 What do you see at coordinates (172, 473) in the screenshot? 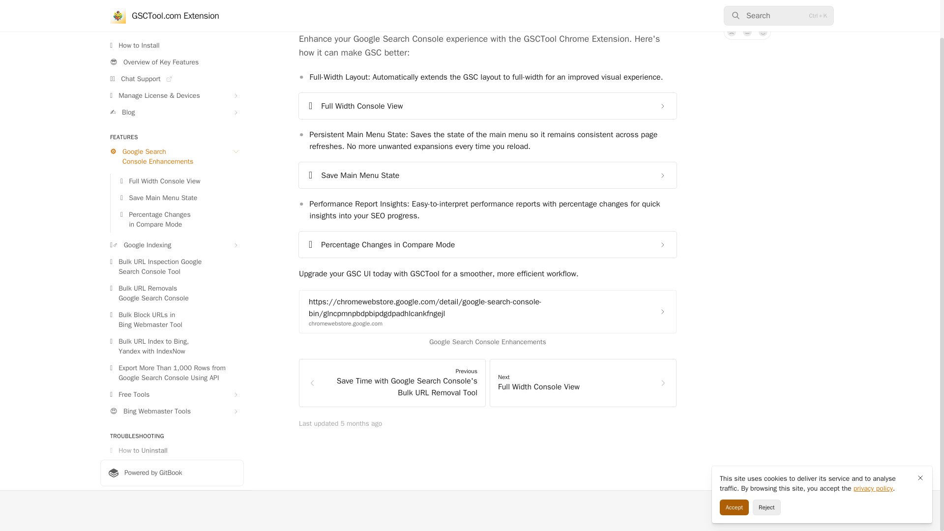
I see `Powered by GitBook` at bounding box center [172, 473].